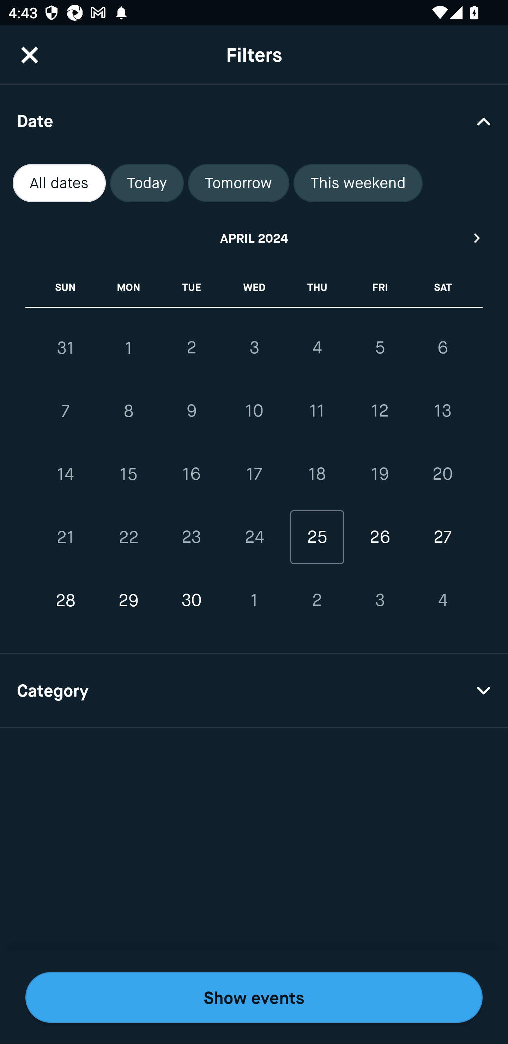 The width and height of the screenshot is (508, 1044). What do you see at coordinates (442, 474) in the screenshot?
I see `20` at bounding box center [442, 474].